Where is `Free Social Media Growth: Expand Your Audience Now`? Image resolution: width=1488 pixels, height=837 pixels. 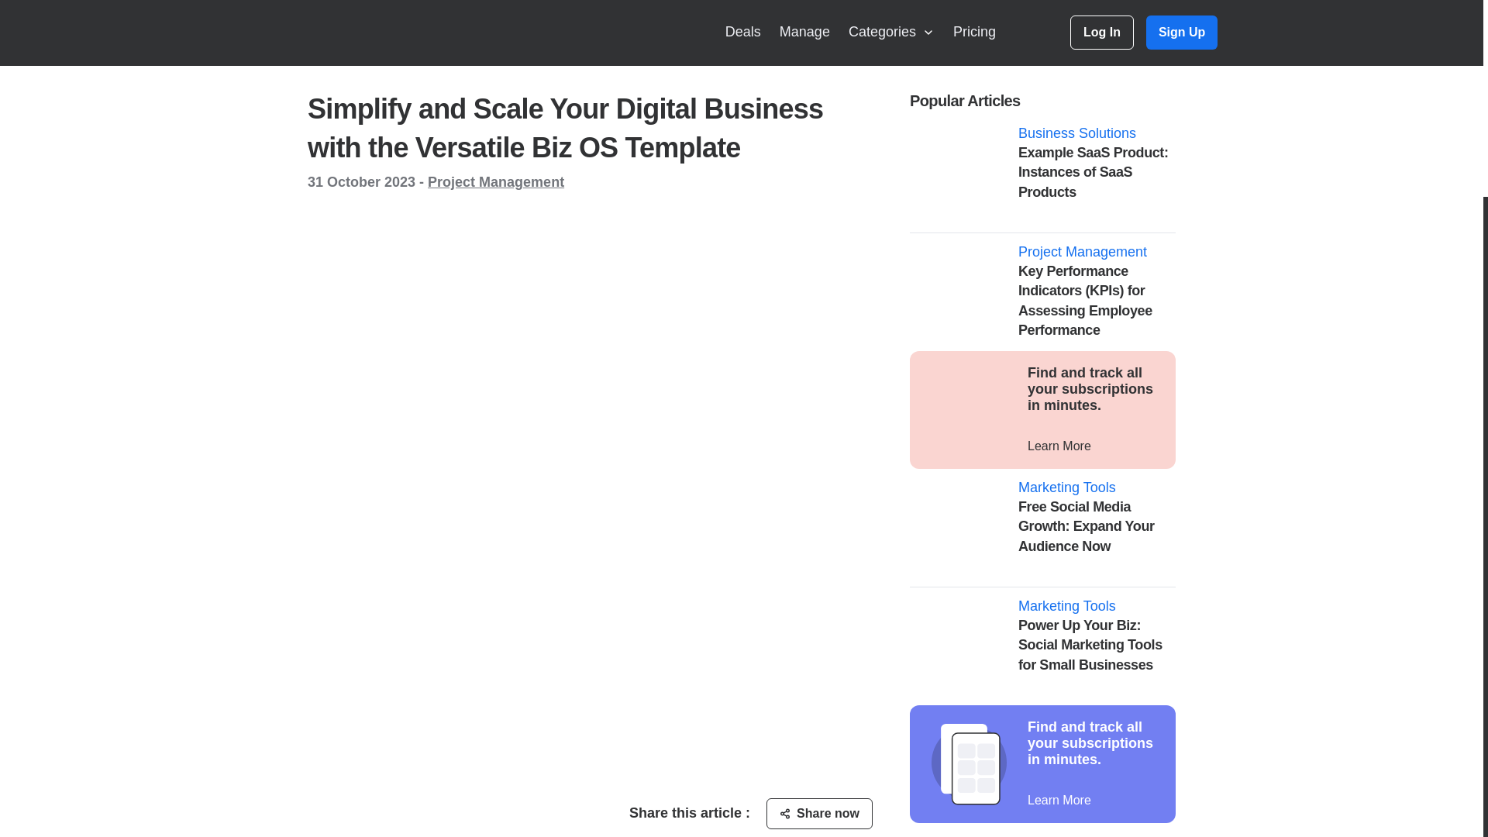 Free Social Media Growth: Expand Your Audience Now is located at coordinates (1042, 527).